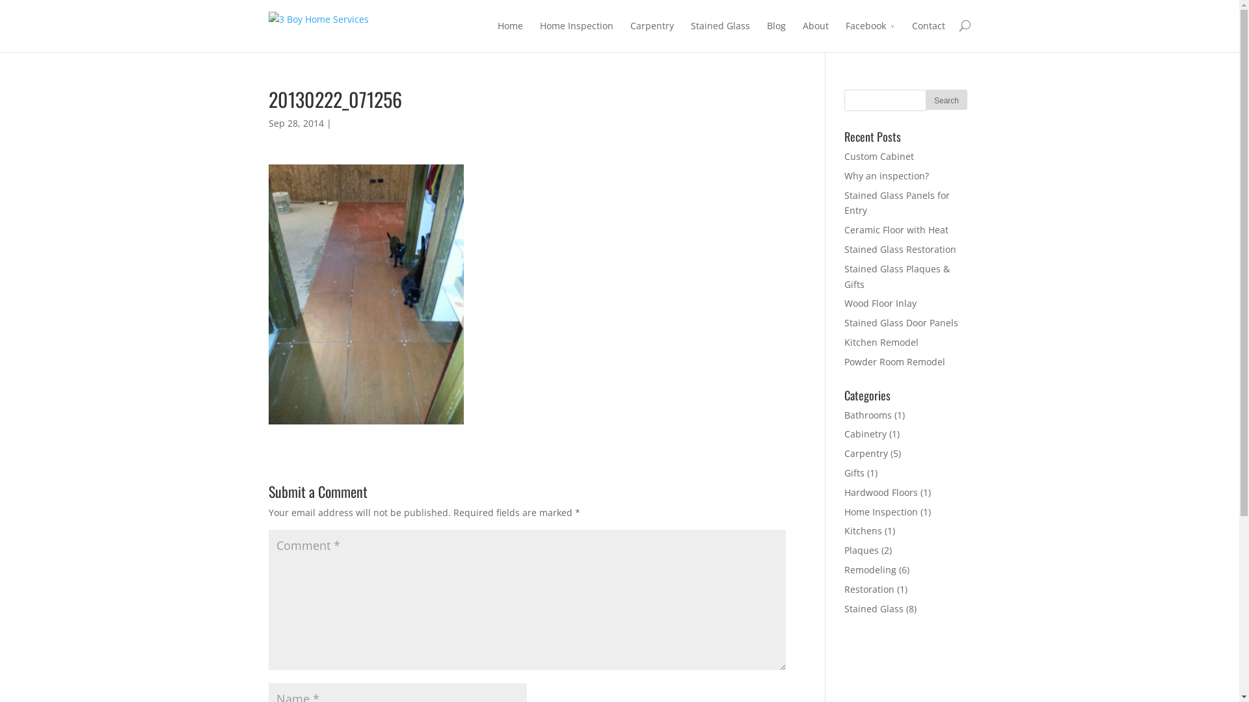 This screenshot has height=702, width=1249. Describe the element at coordinates (880, 156) in the screenshot. I see `Custom Cabinet` at that location.